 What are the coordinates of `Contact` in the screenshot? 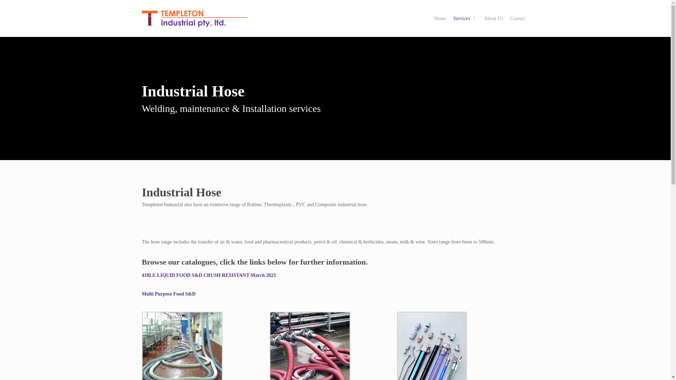 It's located at (518, 18).